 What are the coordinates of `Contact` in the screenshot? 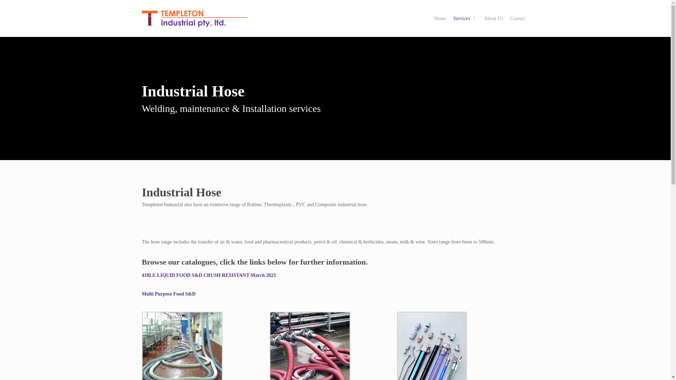 It's located at (518, 18).